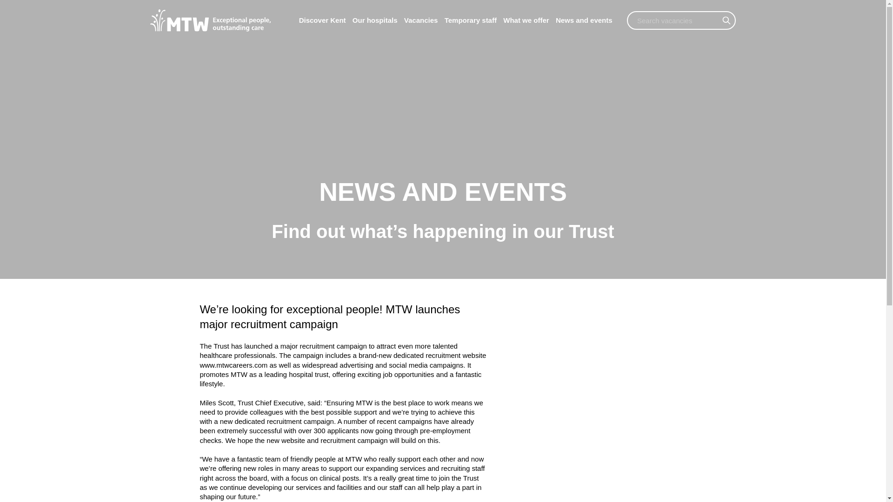 This screenshot has width=893, height=502. Describe the element at coordinates (471, 20) in the screenshot. I see `Temporary staff` at that location.